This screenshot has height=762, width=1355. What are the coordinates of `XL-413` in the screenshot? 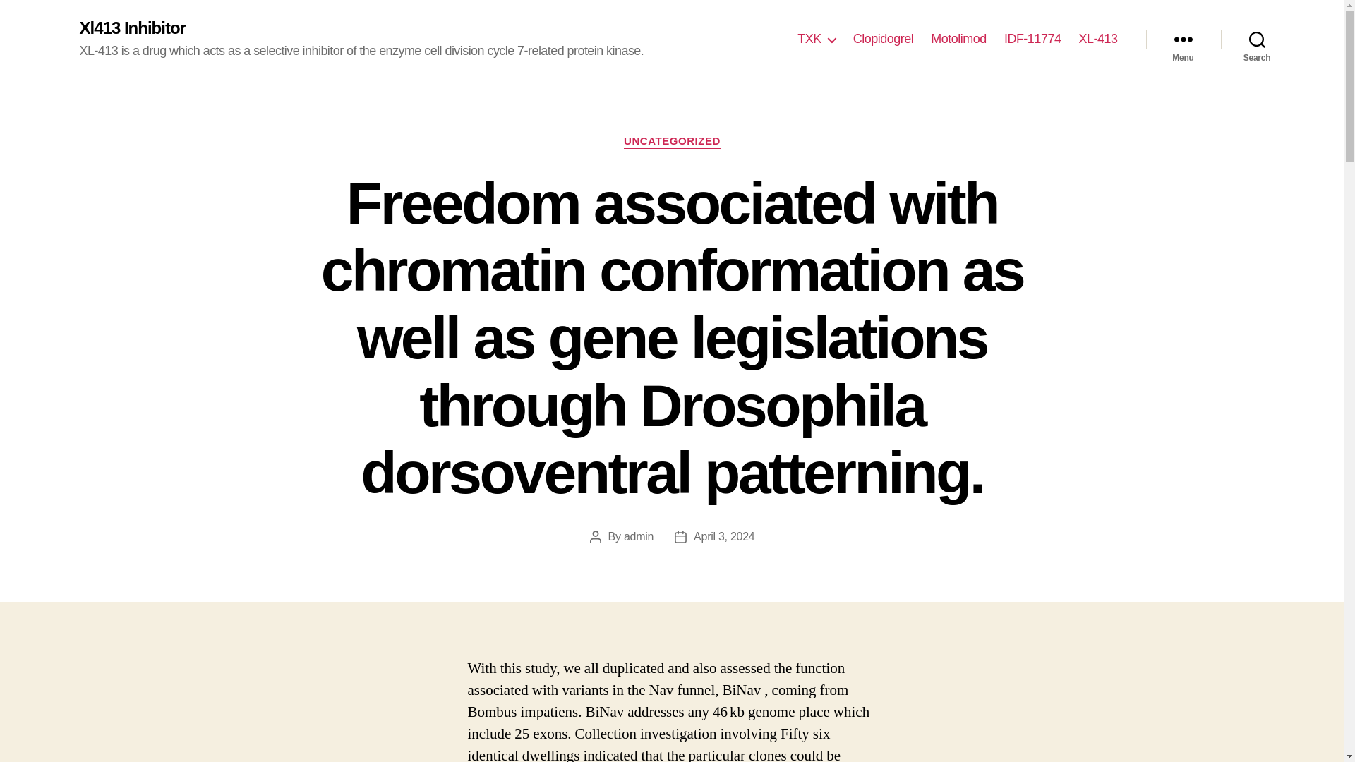 It's located at (1097, 40).